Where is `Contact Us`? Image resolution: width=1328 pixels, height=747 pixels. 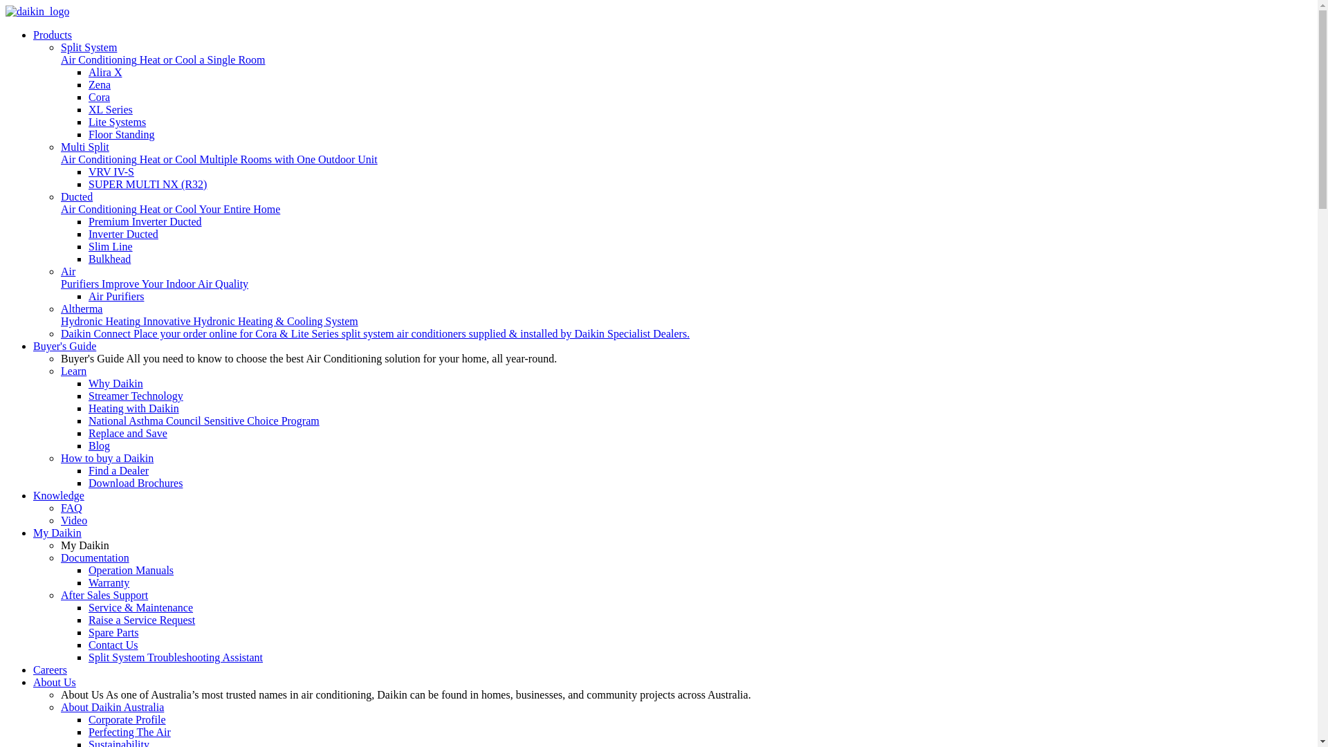 Contact Us is located at coordinates (113, 645).